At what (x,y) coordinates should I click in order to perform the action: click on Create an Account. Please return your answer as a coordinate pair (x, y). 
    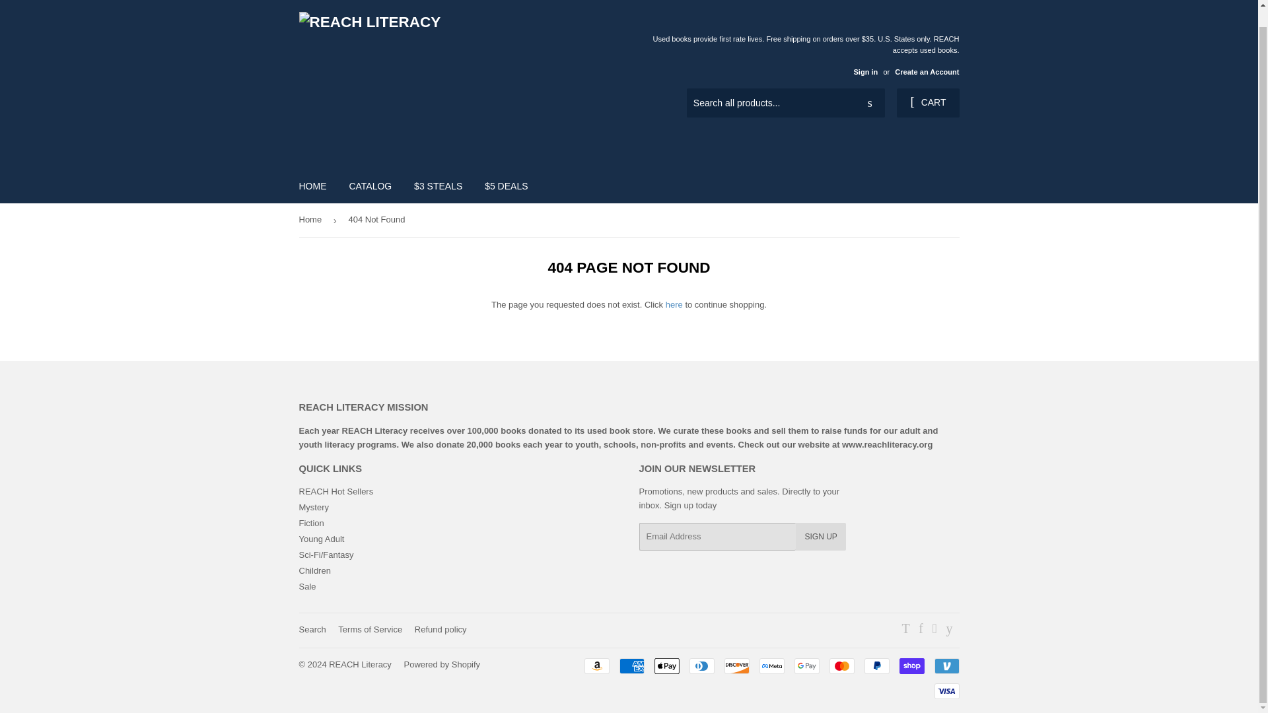
    Looking at the image, I should click on (927, 71).